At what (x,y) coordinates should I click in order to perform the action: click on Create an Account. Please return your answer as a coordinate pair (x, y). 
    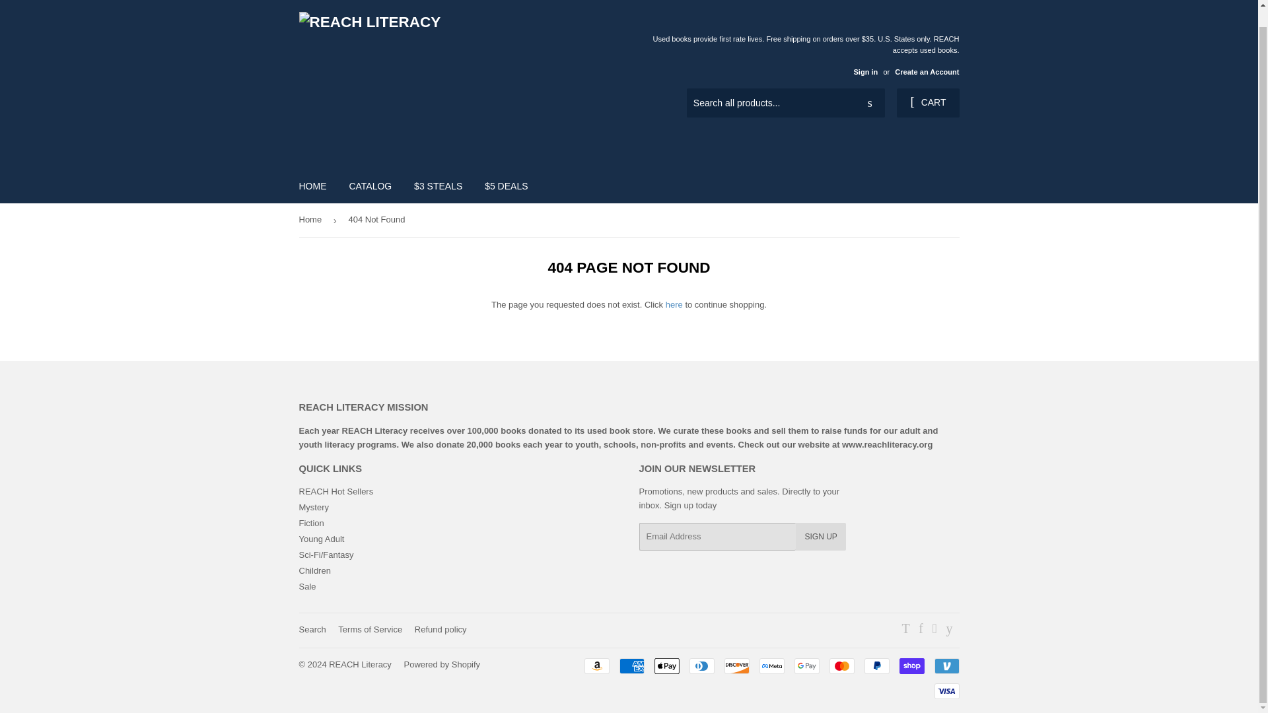
    Looking at the image, I should click on (927, 71).